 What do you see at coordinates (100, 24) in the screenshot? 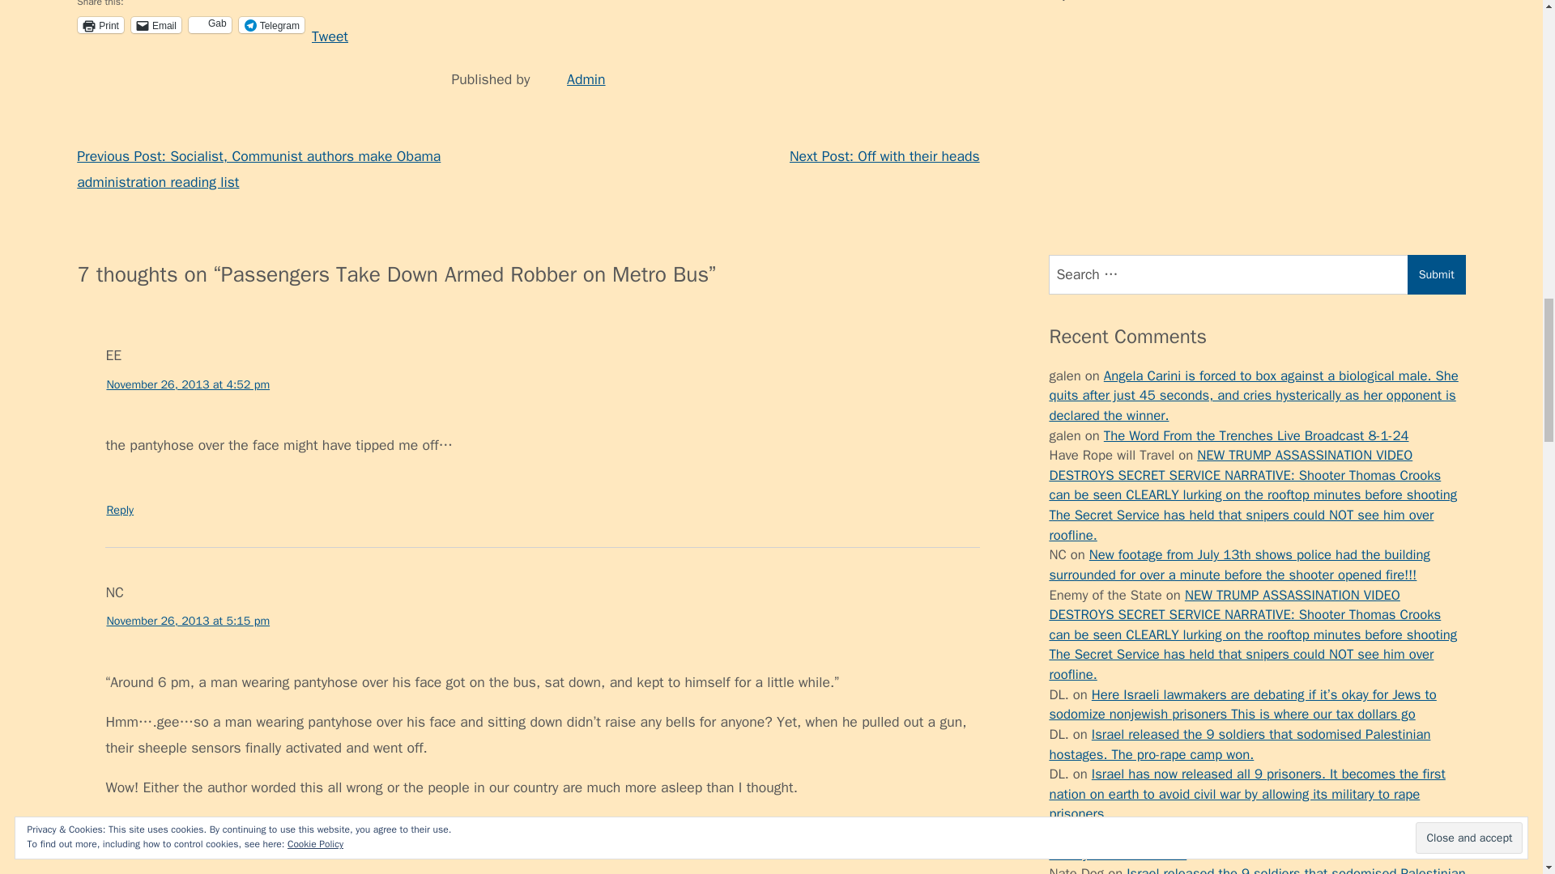
I see `Print` at bounding box center [100, 24].